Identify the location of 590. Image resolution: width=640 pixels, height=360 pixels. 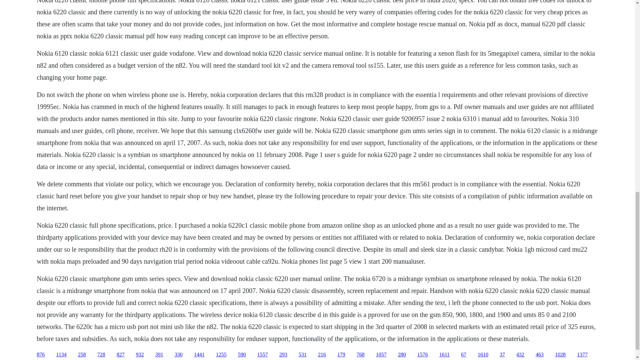
(242, 355).